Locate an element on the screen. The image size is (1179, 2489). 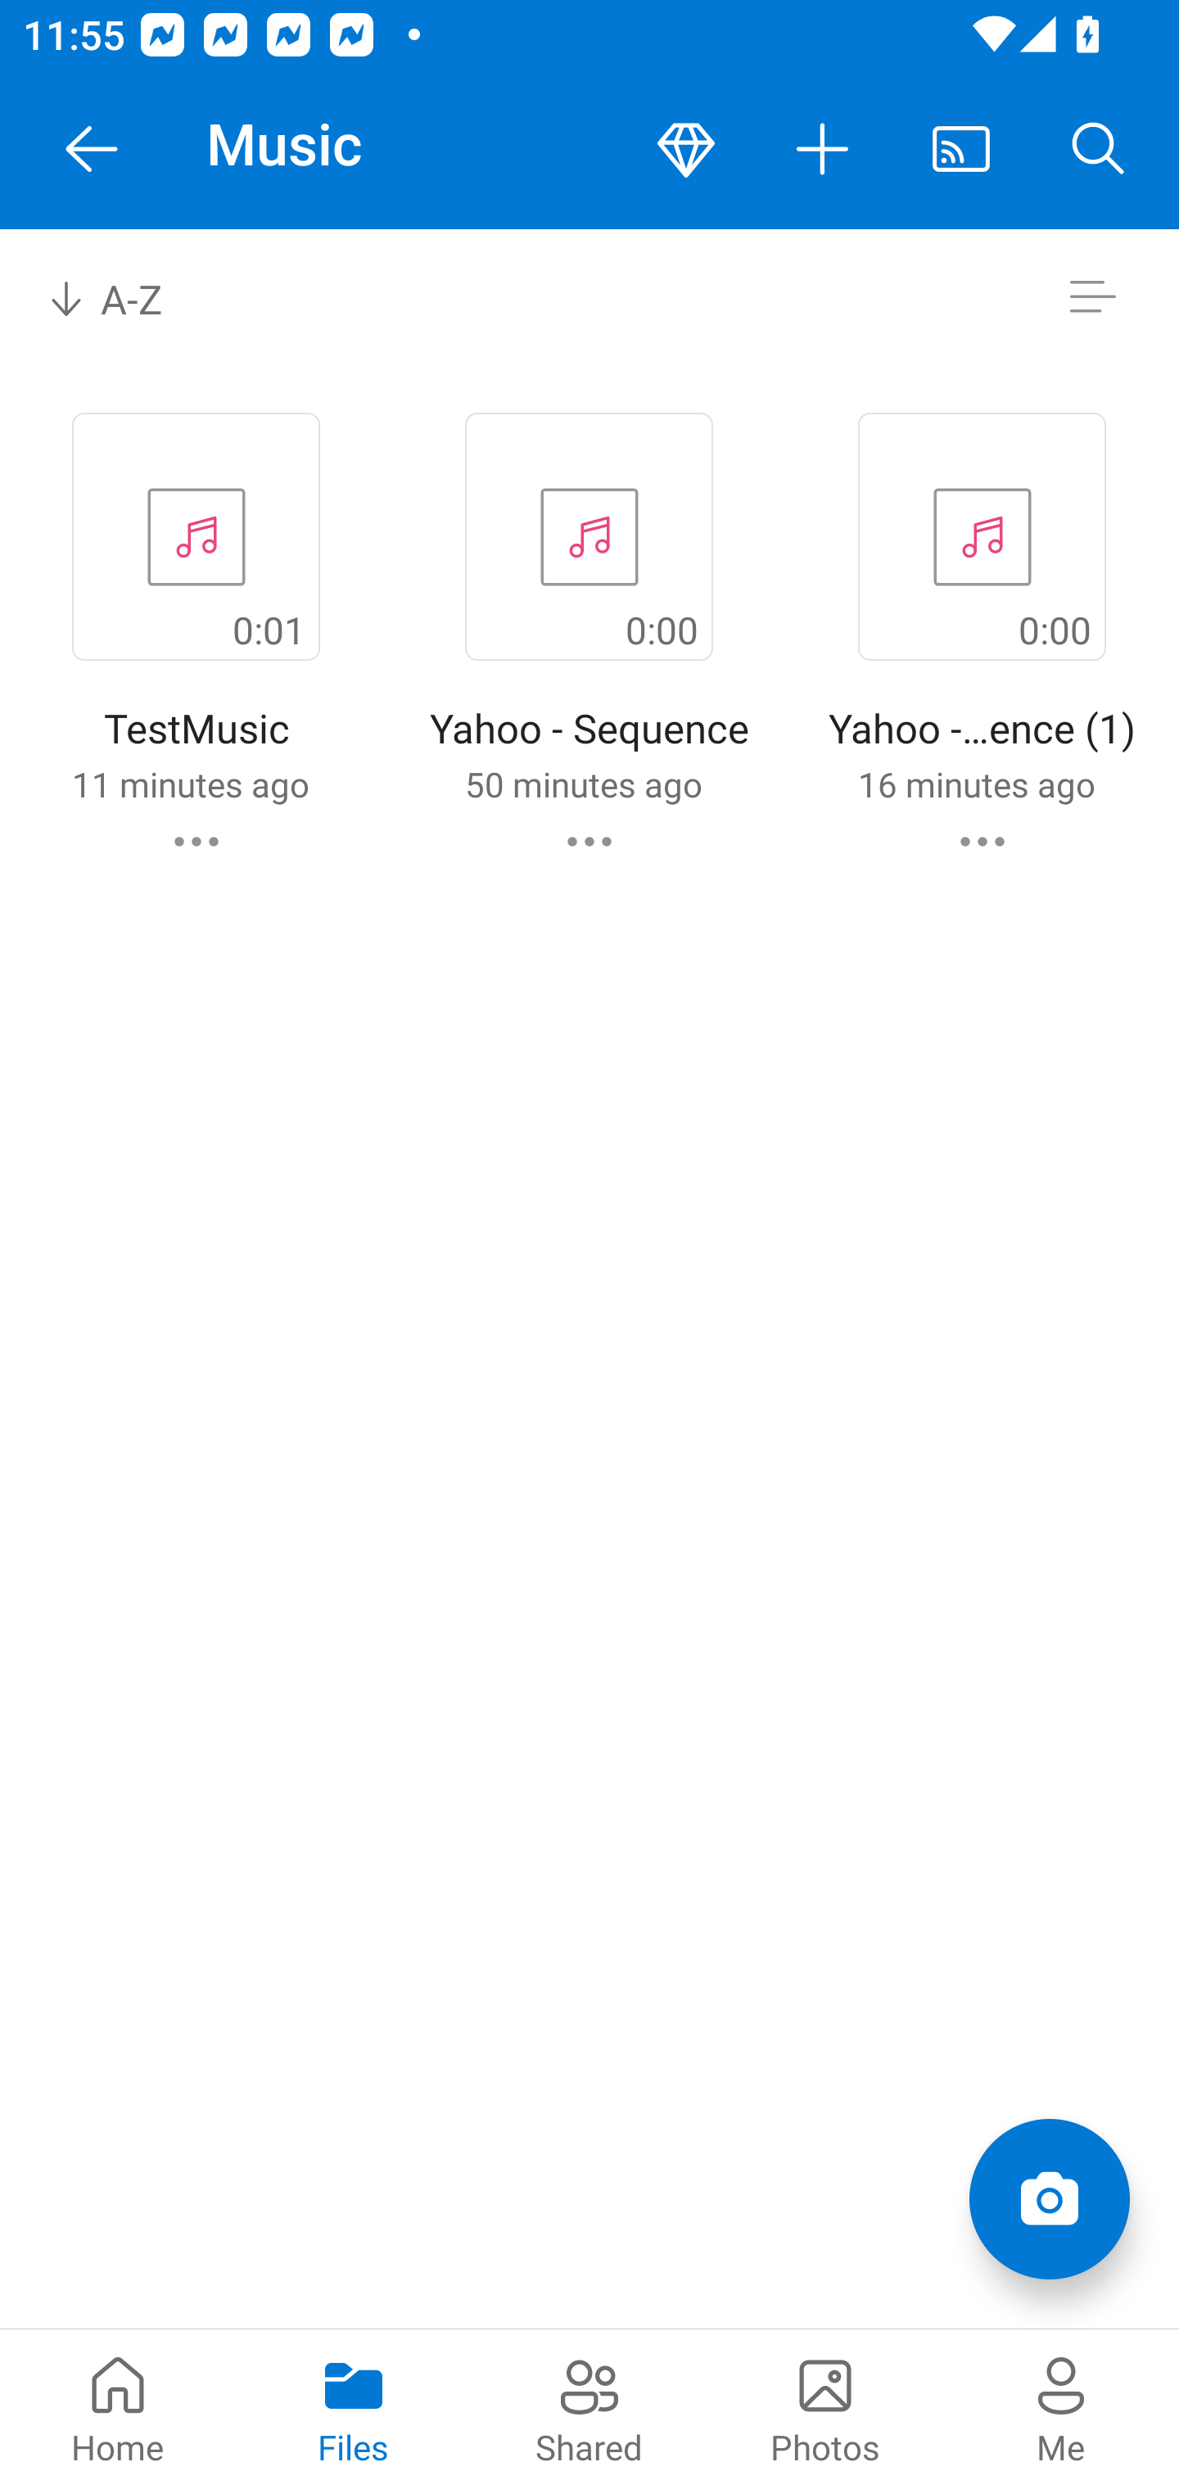
Me pivot Me is located at coordinates (1061, 2409).